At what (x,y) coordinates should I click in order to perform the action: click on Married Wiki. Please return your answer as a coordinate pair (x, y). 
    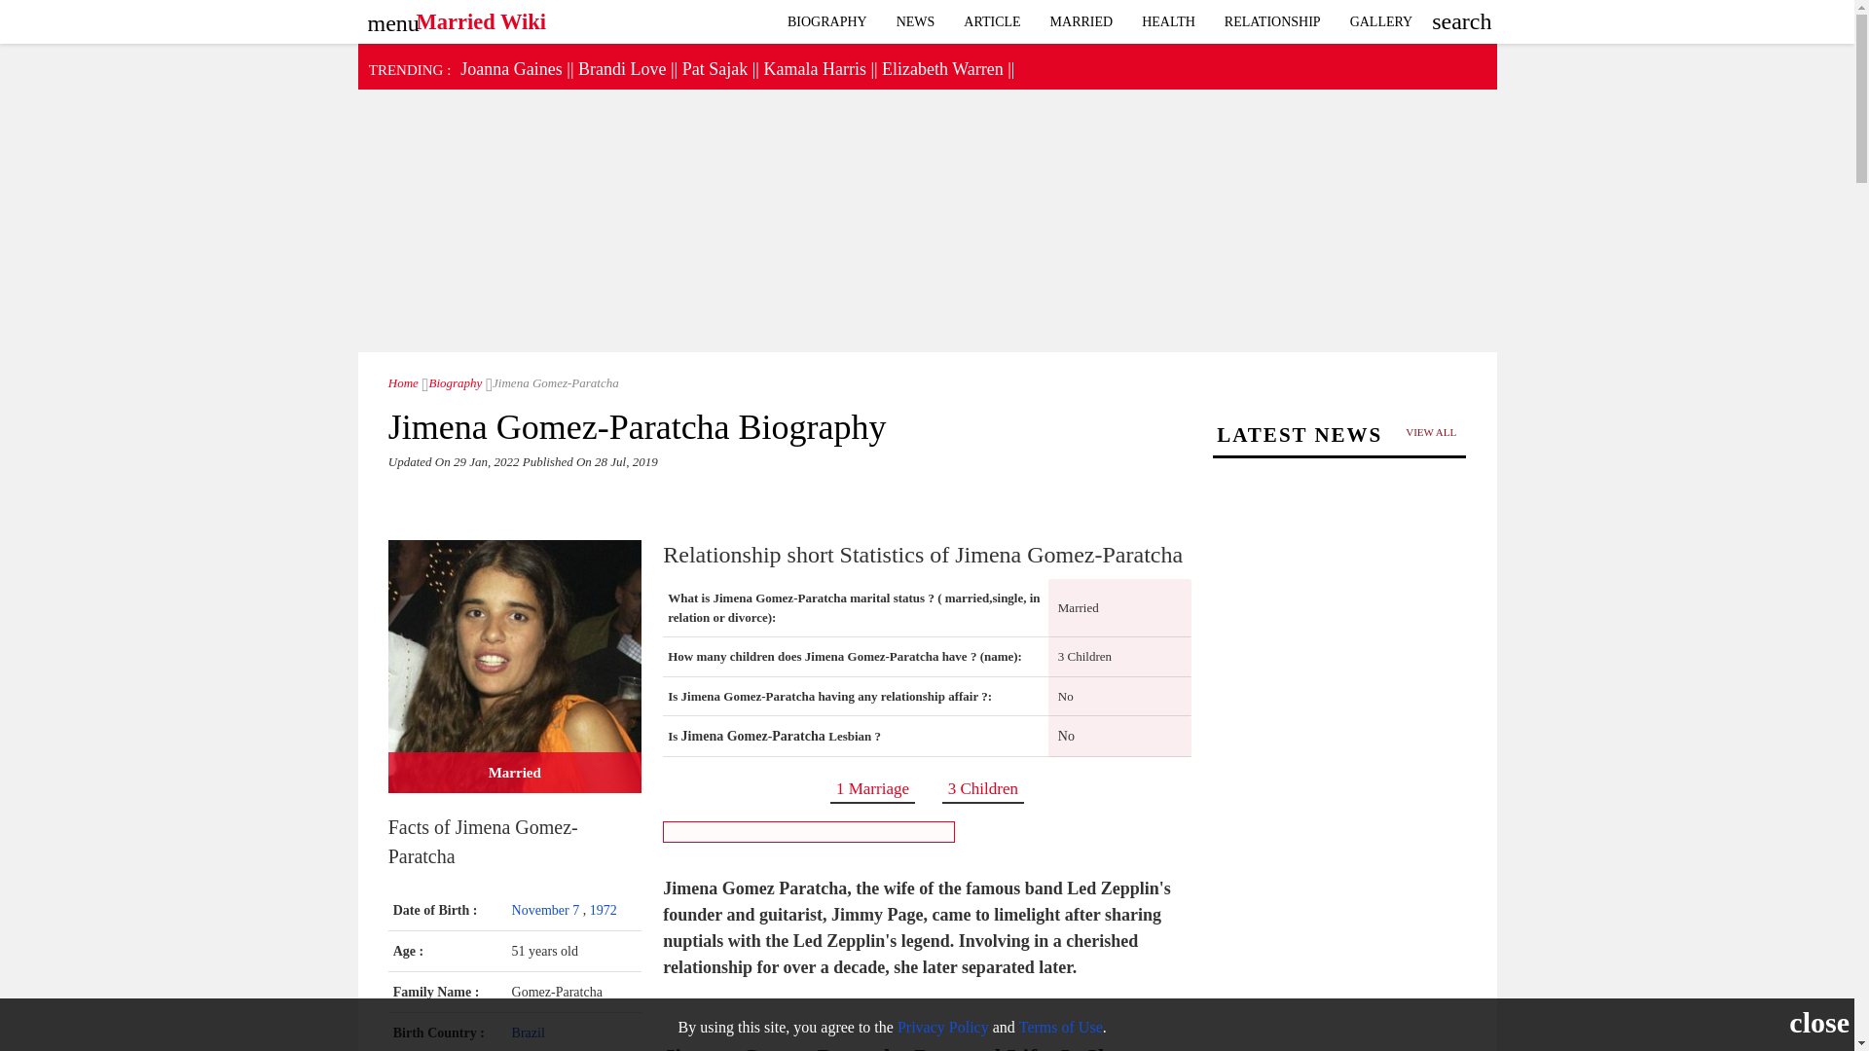
    Looking at the image, I should click on (403, 381).